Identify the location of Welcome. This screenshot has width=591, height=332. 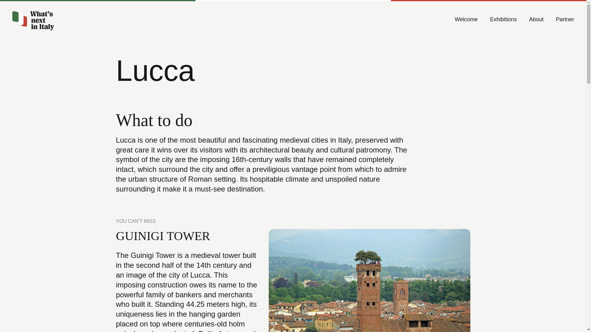
(466, 19).